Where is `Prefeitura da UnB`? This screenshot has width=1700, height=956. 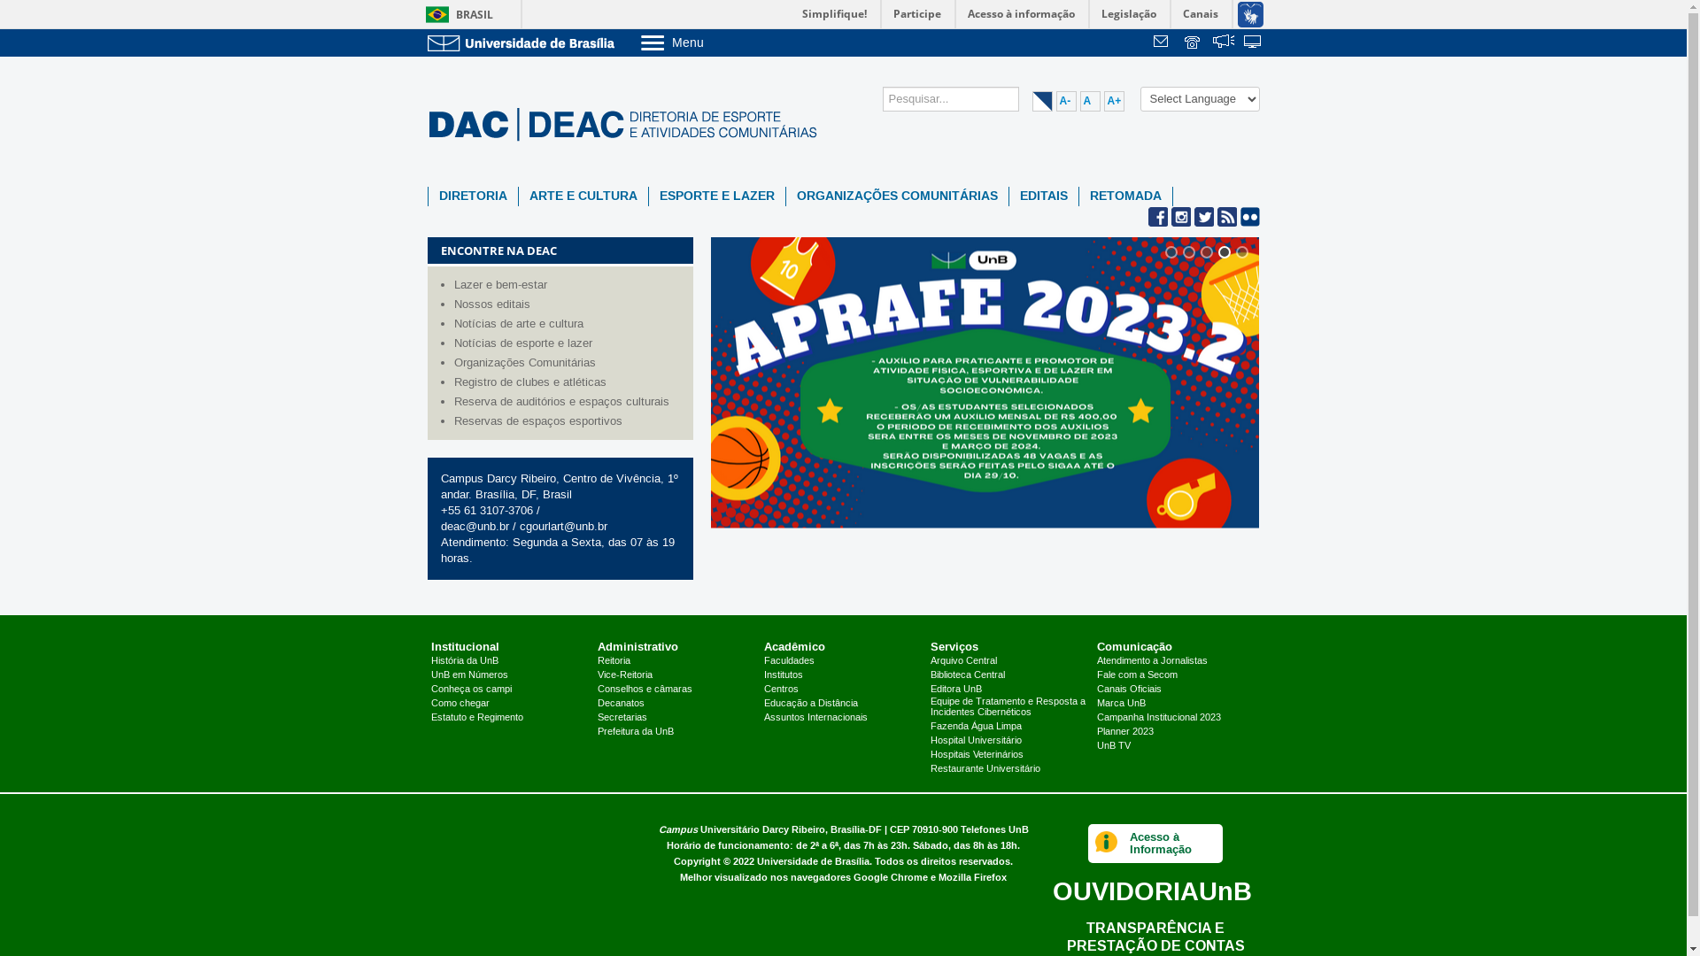 Prefeitura da UnB is located at coordinates (636, 732).